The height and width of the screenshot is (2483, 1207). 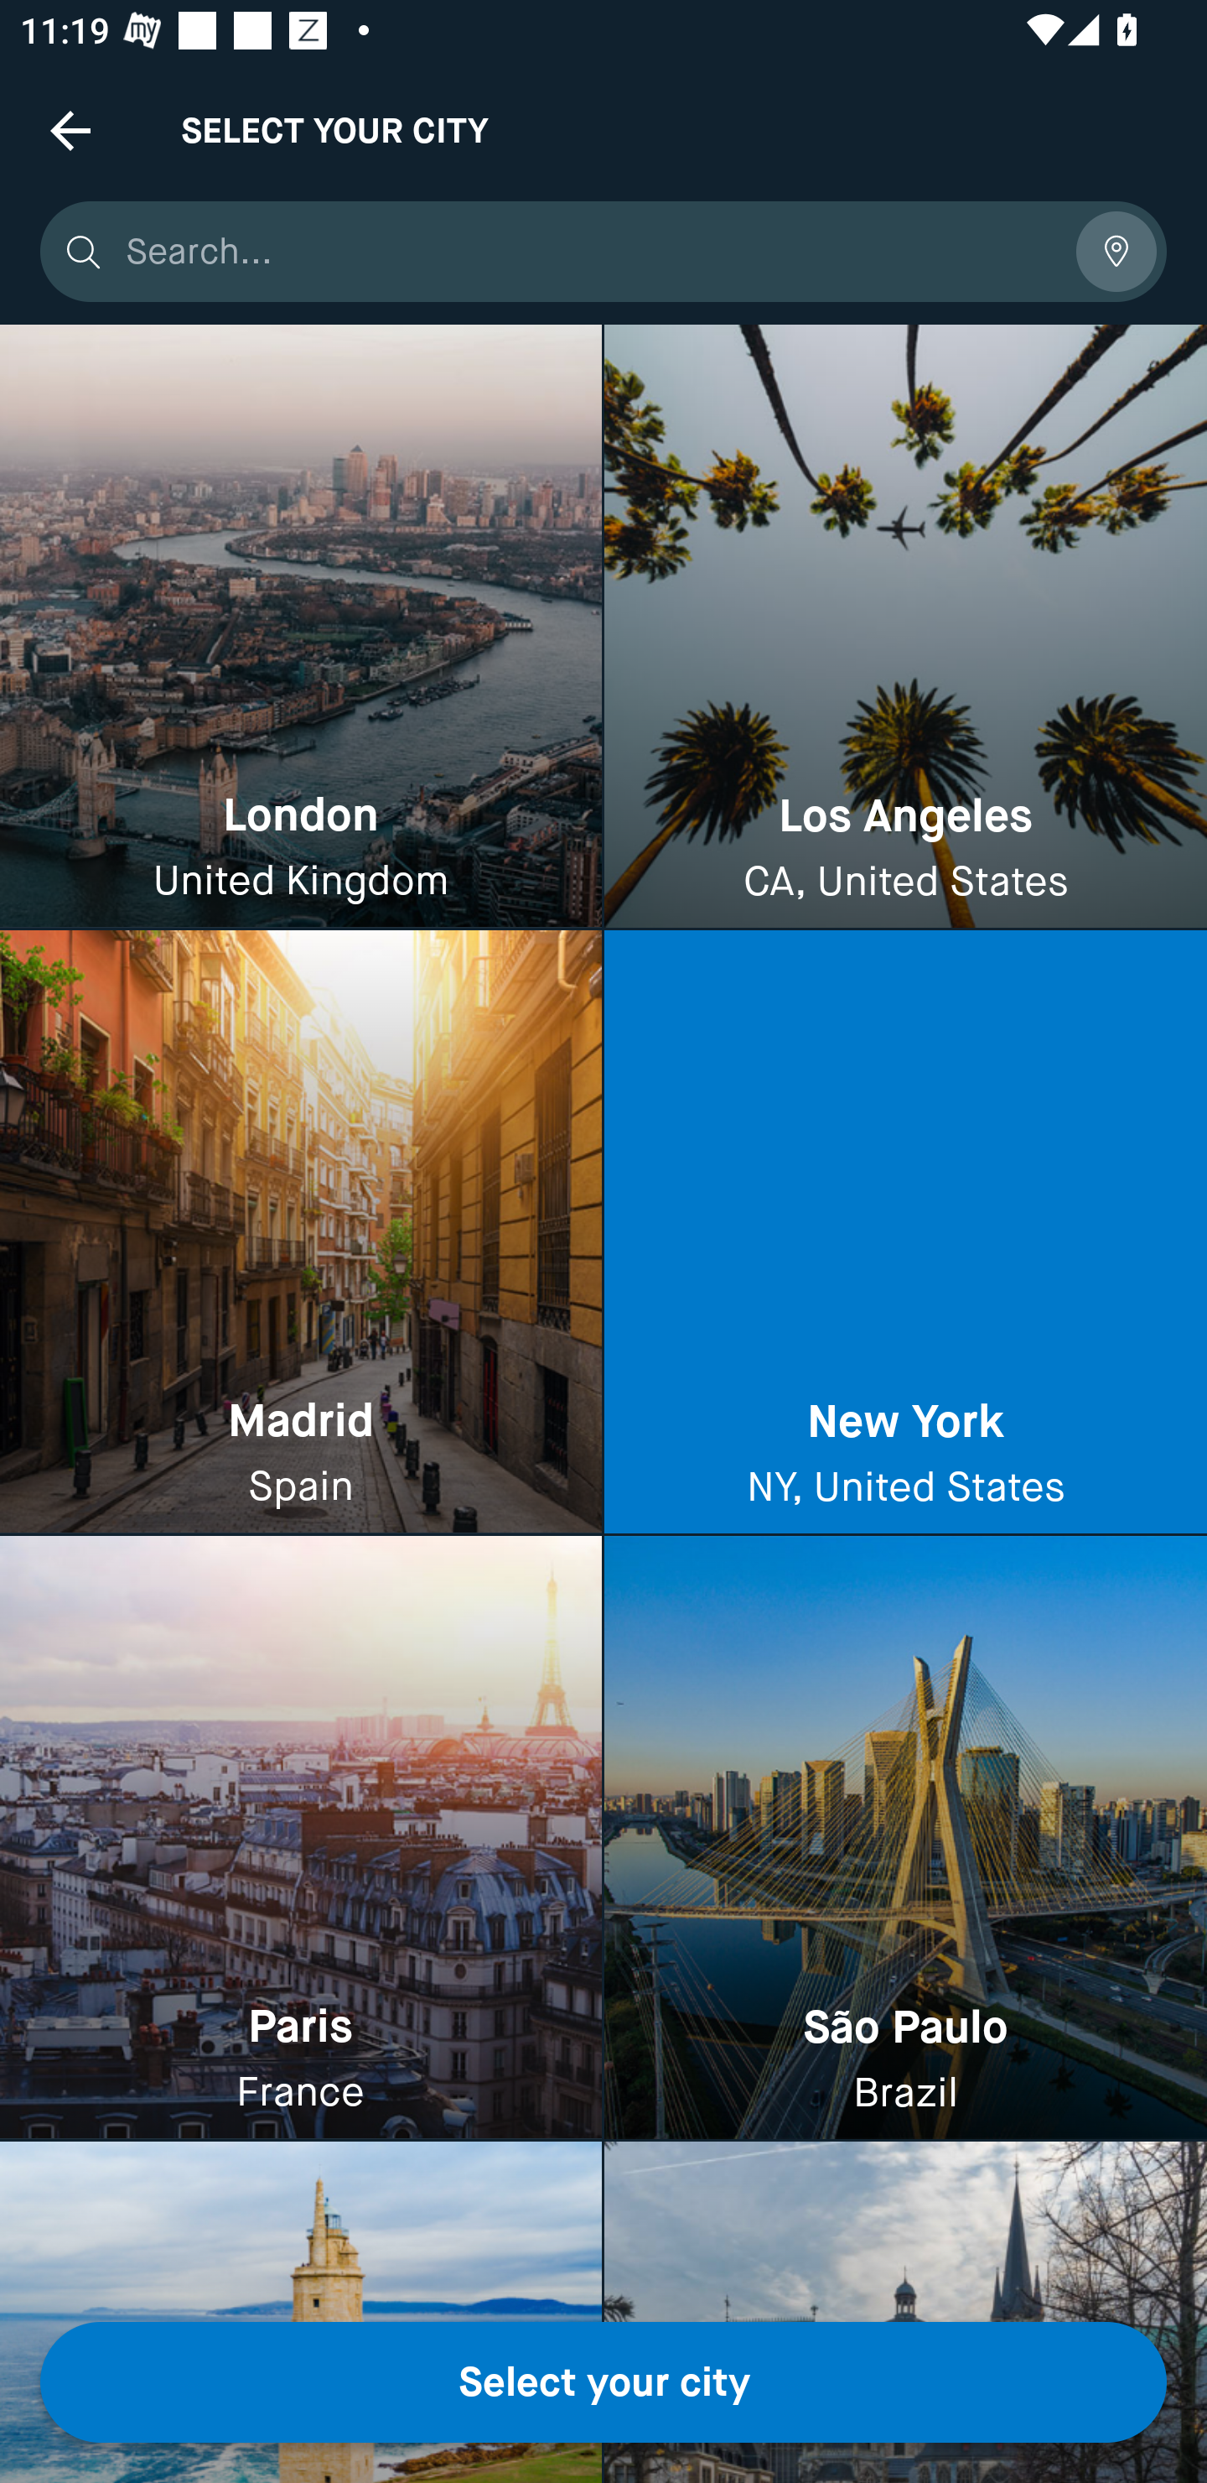 What do you see at coordinates (301, 1233) in the screenshot?
I see `Madrid Spain` at bounding box center [301, 1233].